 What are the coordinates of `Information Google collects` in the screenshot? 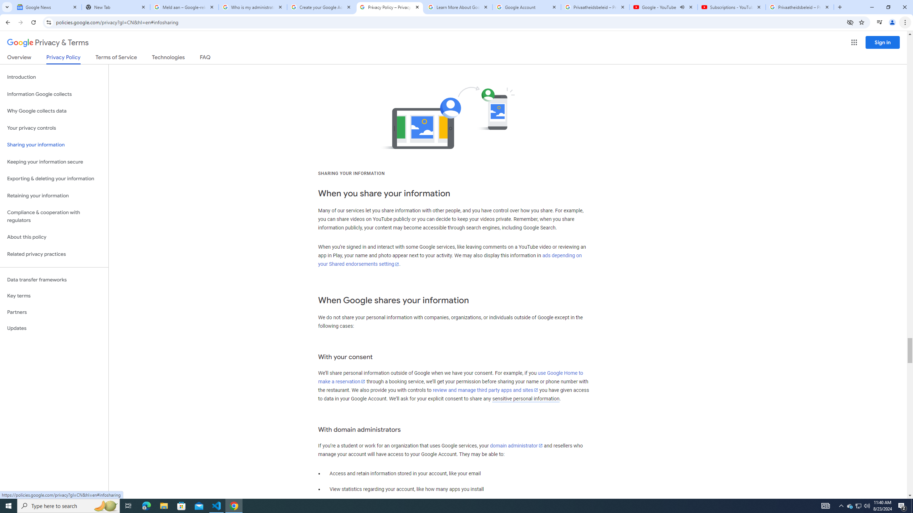 It's located at (54, 94).